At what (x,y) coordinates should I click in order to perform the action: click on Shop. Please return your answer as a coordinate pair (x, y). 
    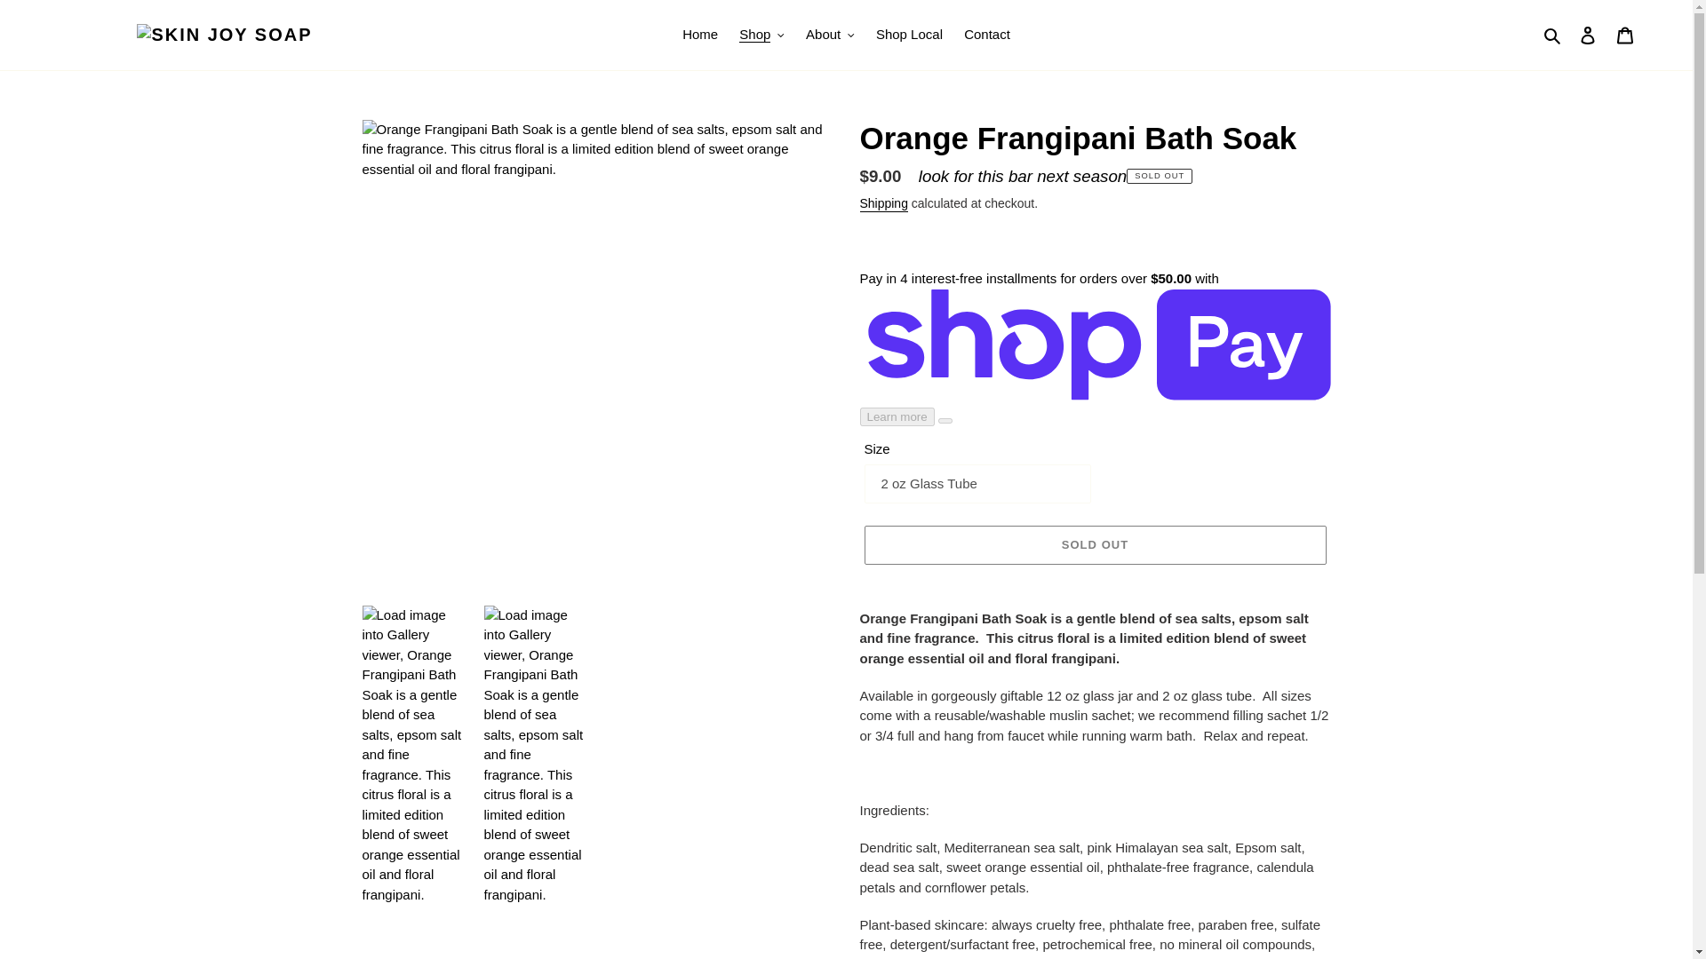
    Looking at the image, I should click on (761, 35).